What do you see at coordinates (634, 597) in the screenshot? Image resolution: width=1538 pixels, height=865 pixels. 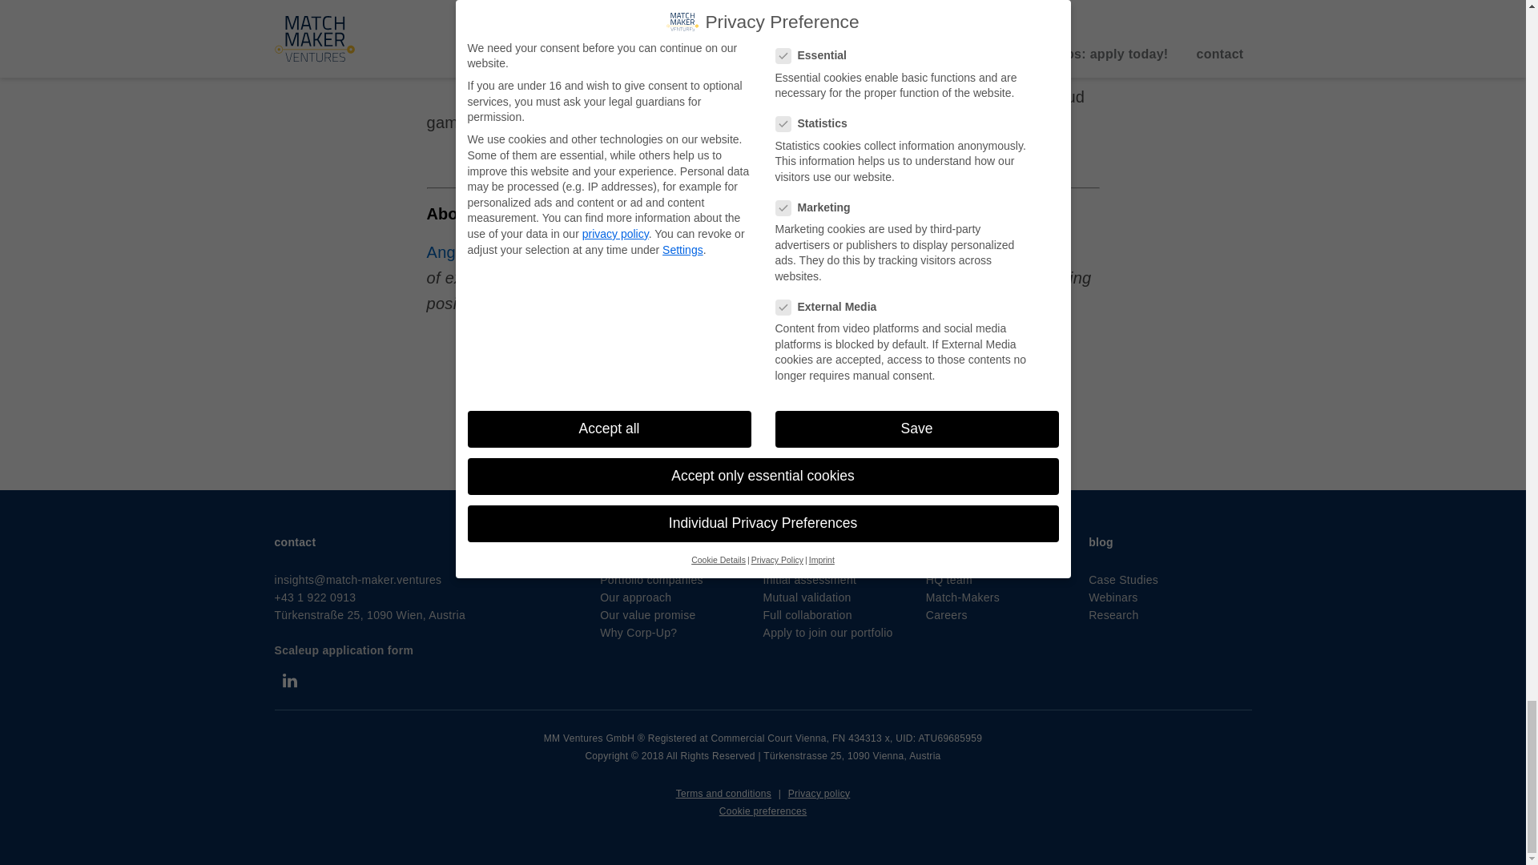 I see `Our approach` at bounding box center [634, 597].